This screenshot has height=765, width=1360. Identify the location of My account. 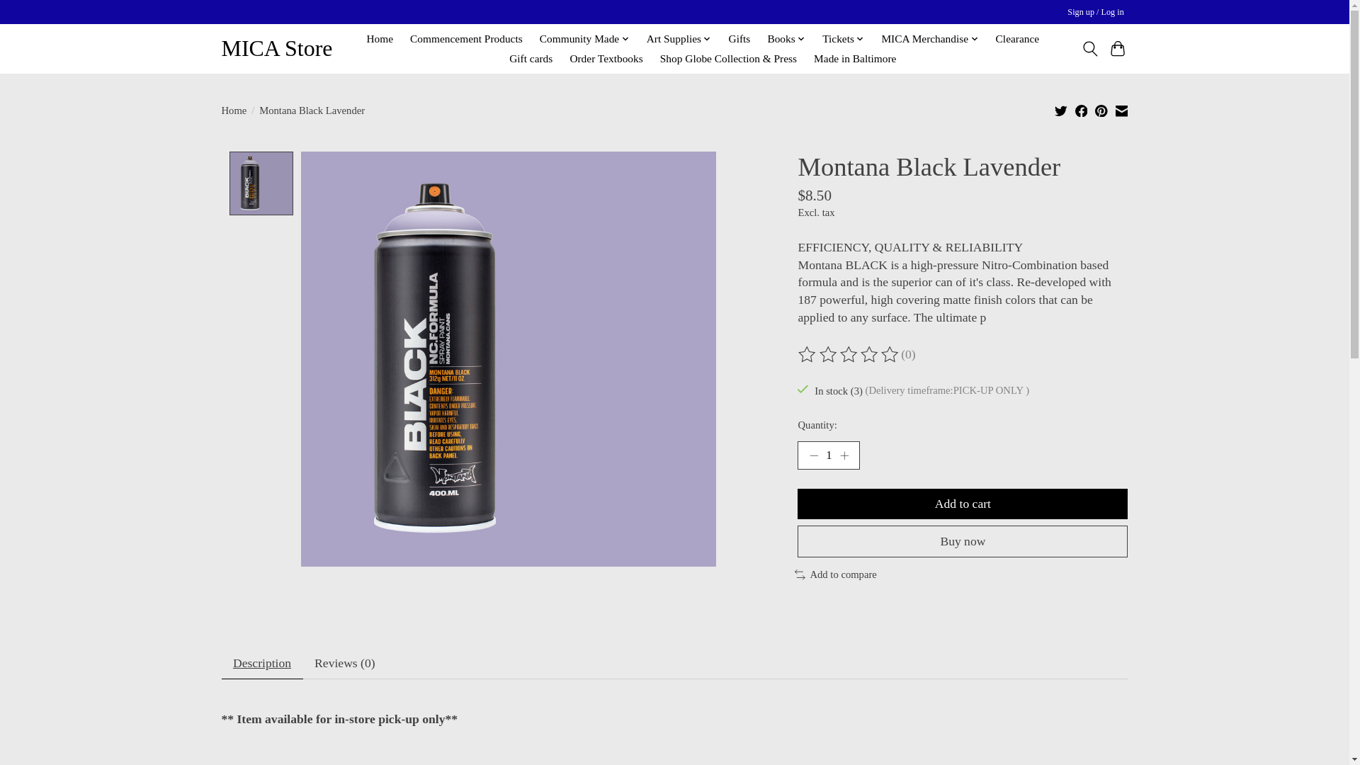
(1096, 13).